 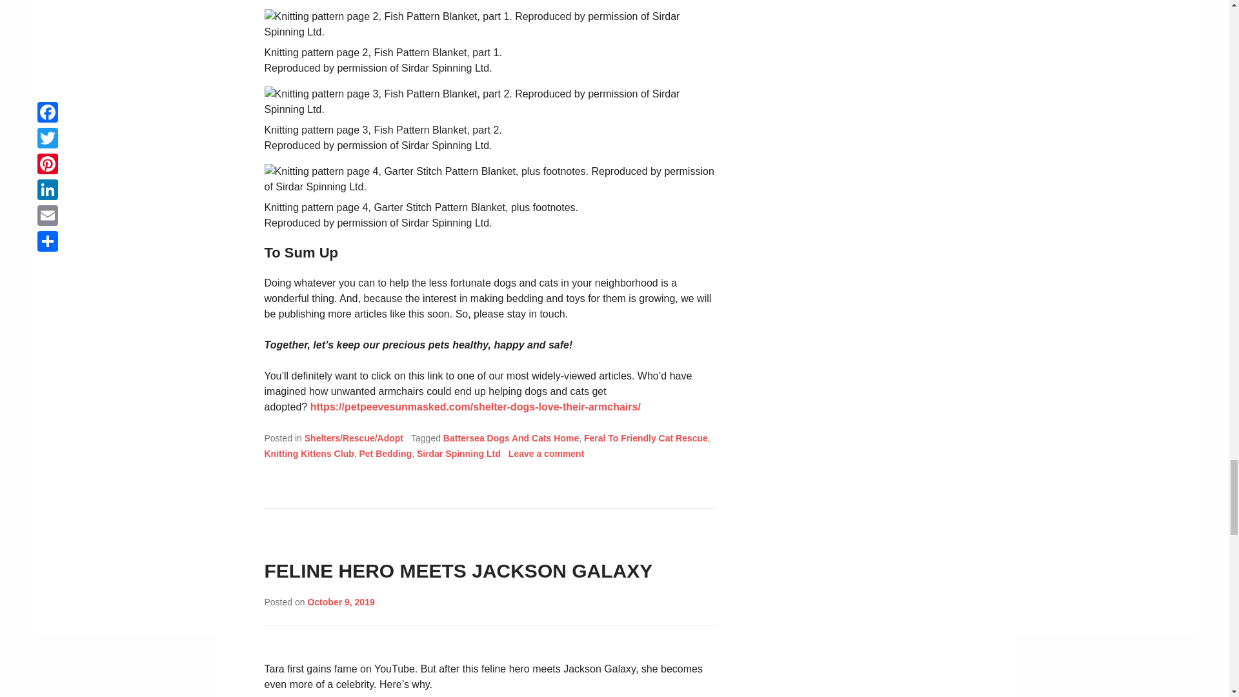 I want to click on Pet Bedding, so click(x=385, y=453).